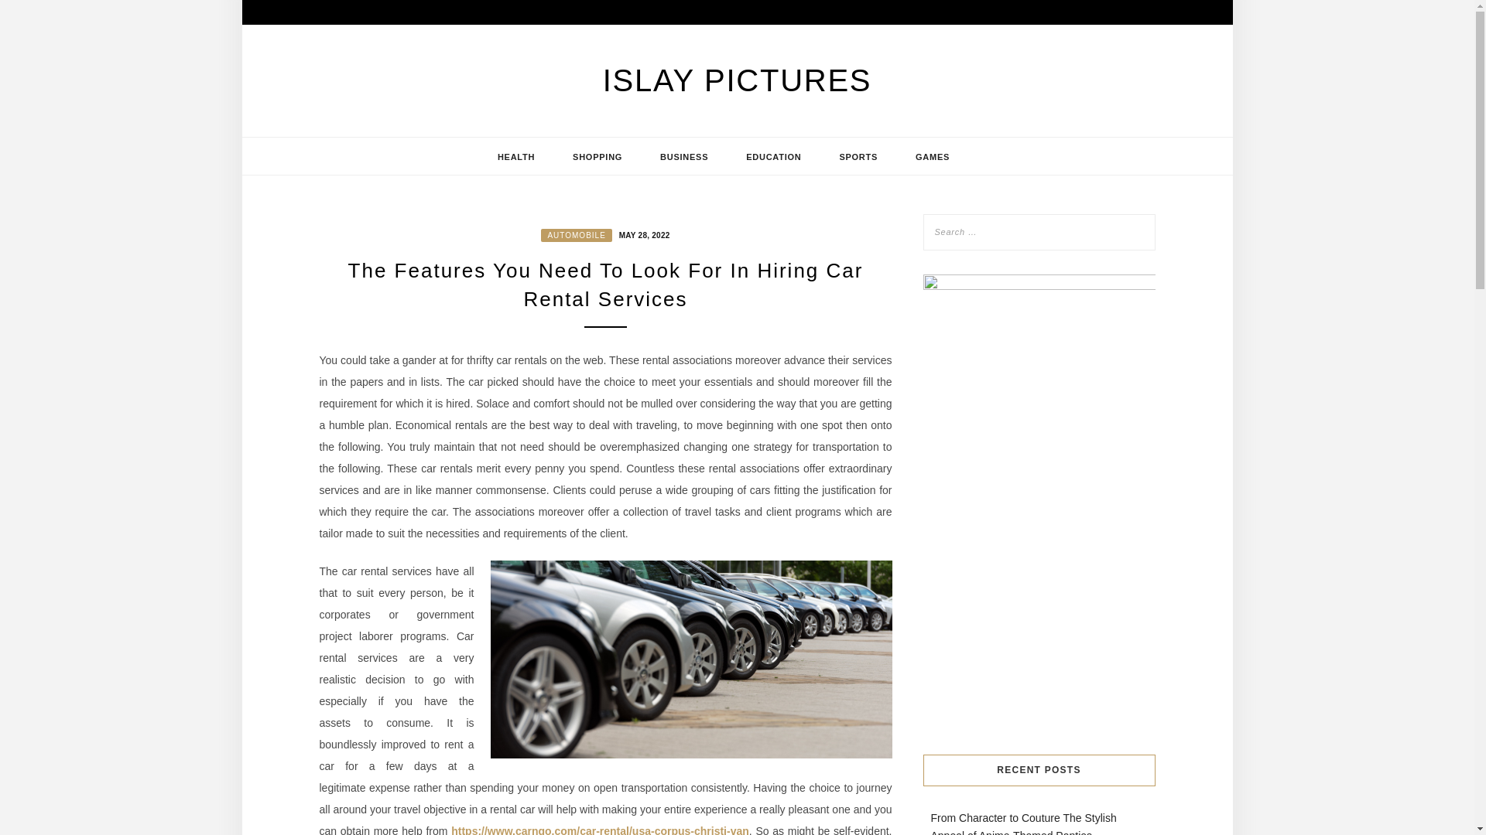 This screenshot has width=1486, height=835. Describe the element at coordinates (773, 156) in the screenshot. I see `EDUCATION` at that location.